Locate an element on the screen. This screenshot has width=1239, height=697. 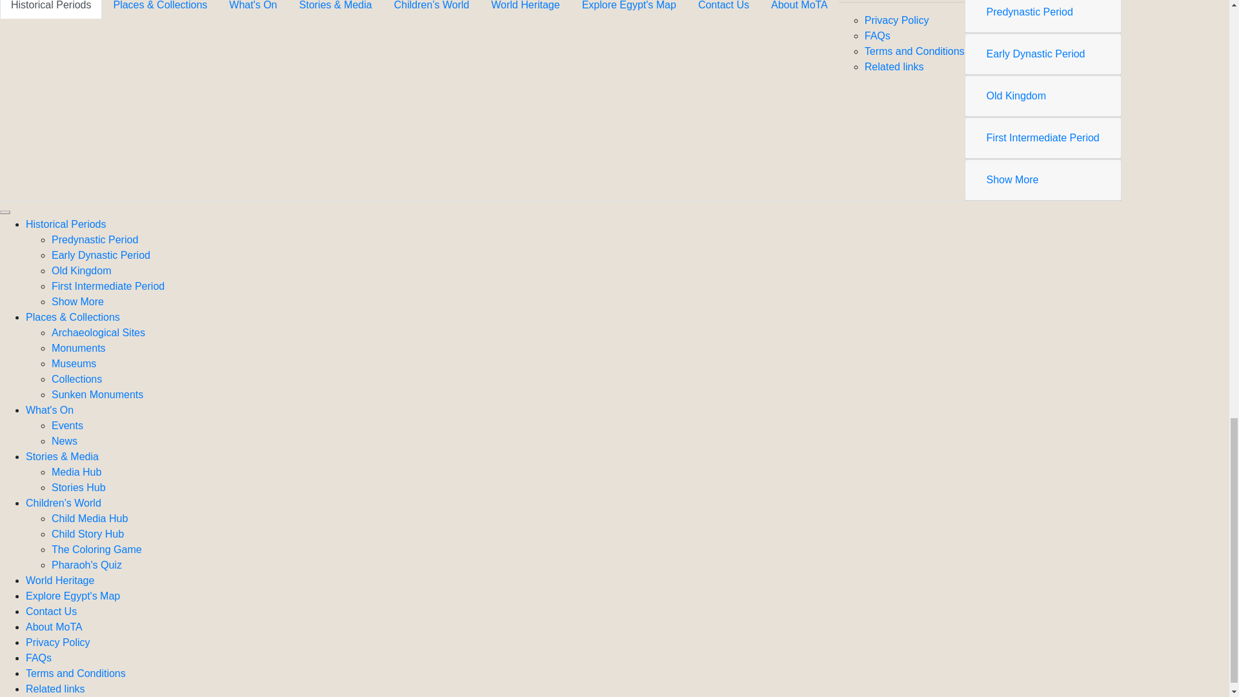
Early Dynastic Period is located at coordinates (1035, 53).